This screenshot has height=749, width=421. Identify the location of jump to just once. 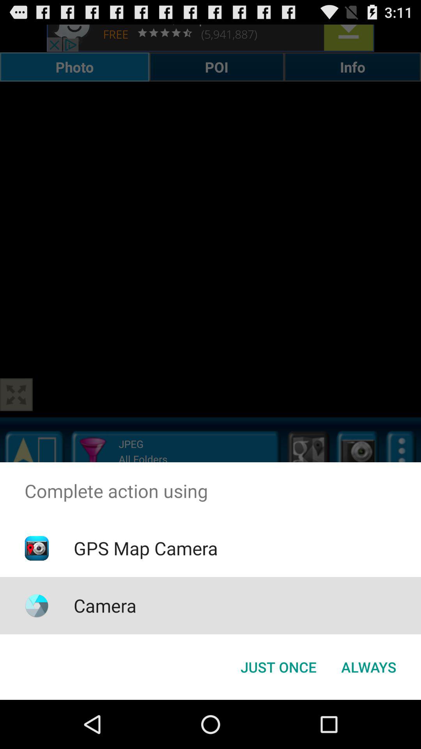
(278, 667).